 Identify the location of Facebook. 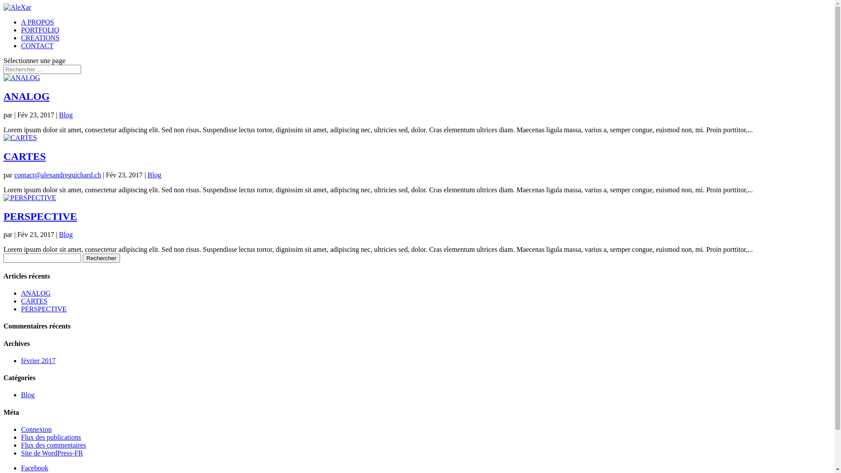
(35, 468).